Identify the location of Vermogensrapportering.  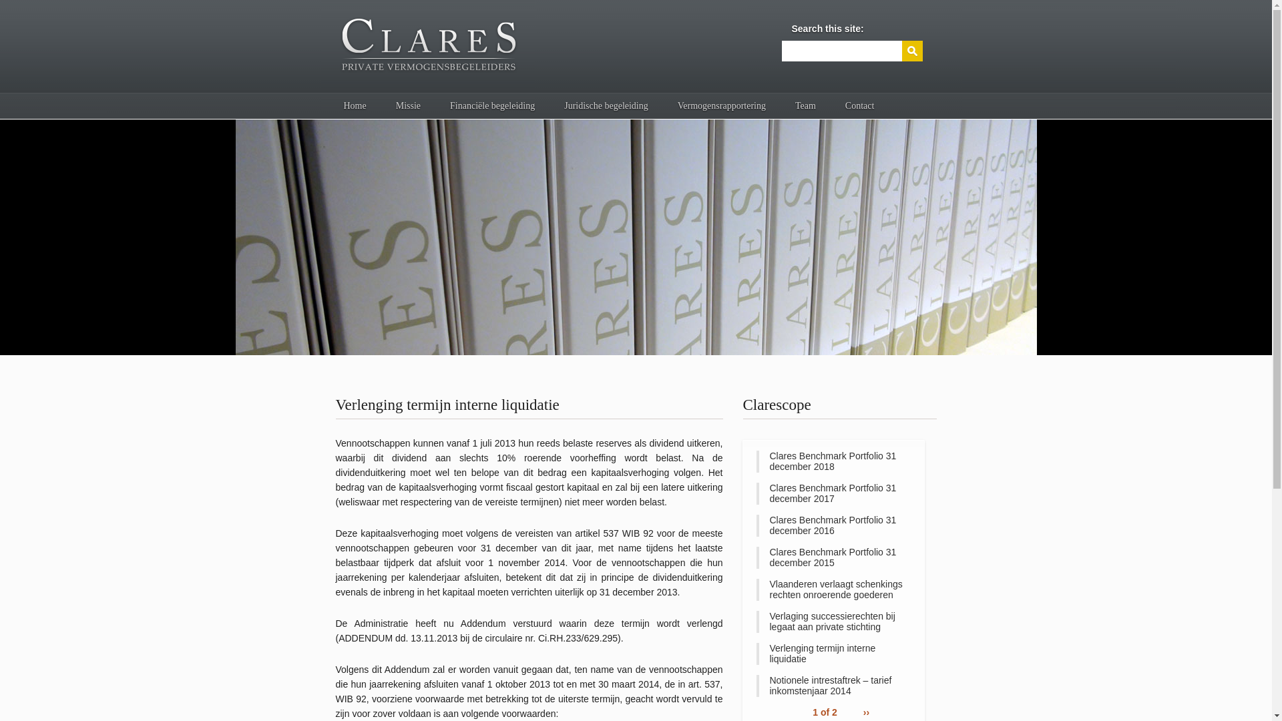
(722, 106).